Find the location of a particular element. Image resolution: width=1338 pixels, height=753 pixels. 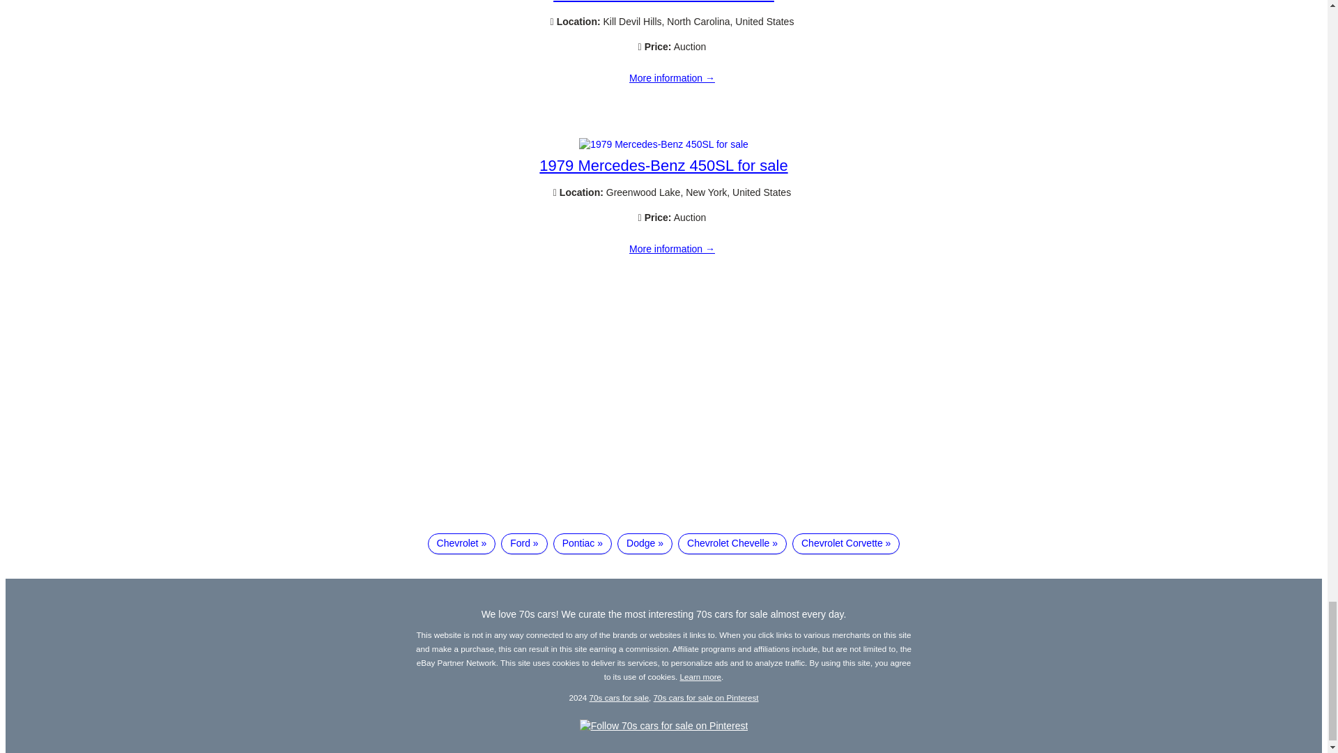

Learn more is located at coordinates (701, 676).